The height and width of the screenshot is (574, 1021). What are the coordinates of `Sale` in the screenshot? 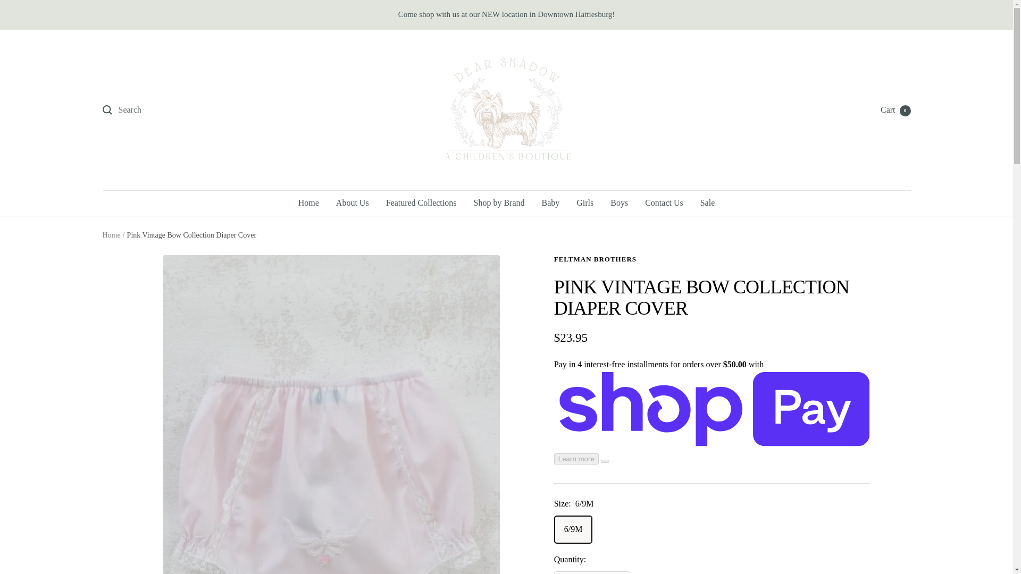 It's located at (708, 203).